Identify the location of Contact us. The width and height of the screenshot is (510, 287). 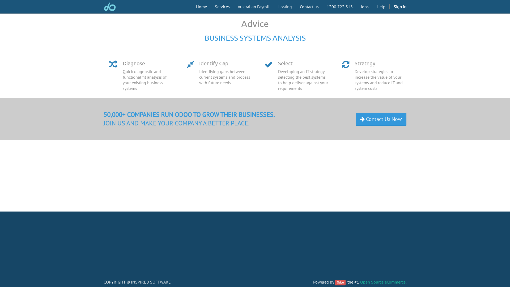
(309, 7).